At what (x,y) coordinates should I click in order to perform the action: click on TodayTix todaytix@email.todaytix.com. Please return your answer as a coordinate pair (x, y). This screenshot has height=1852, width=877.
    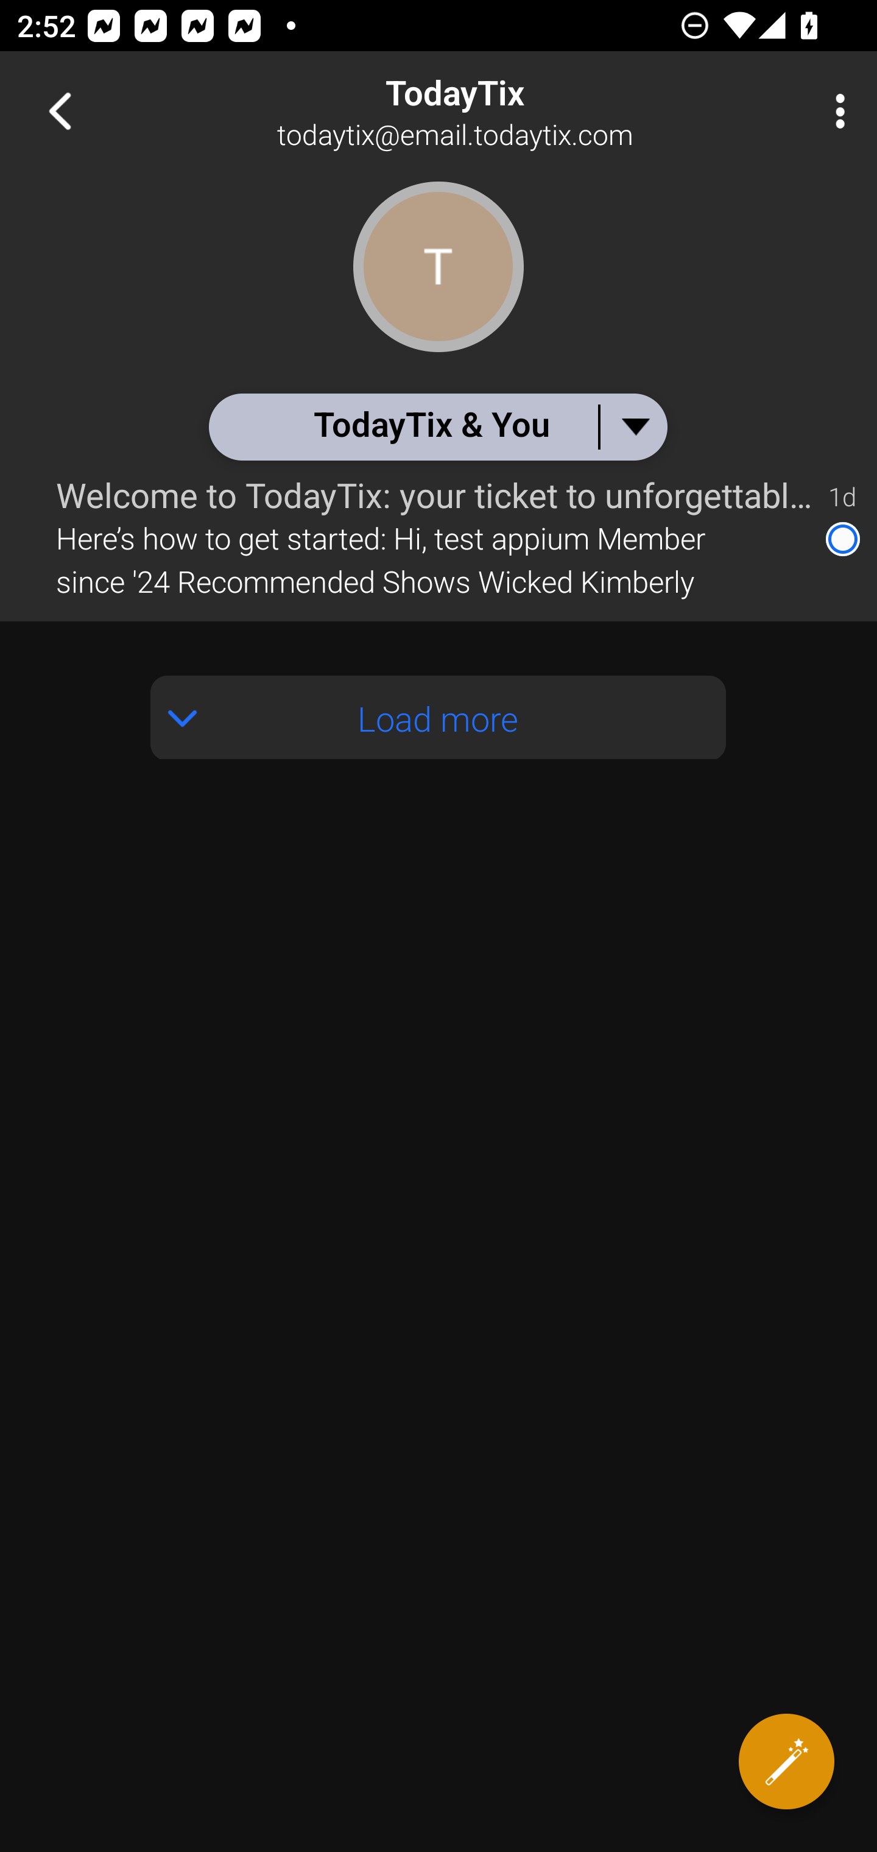
    Looking at the image, I should click on (515, 111).